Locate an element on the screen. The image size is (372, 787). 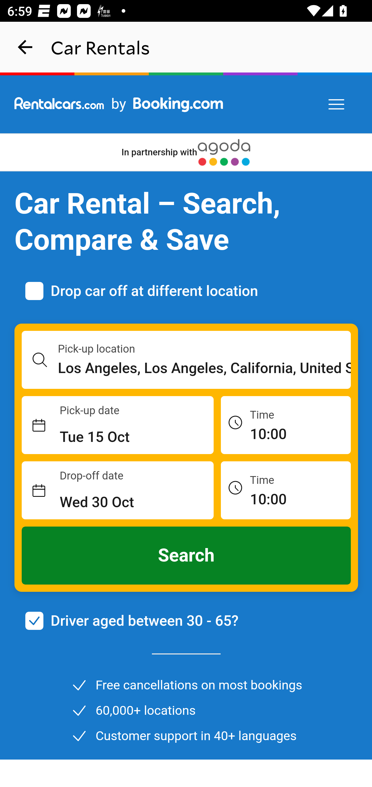
Drop-off date Wed 30 Oct is located at coordinates (118, 491).